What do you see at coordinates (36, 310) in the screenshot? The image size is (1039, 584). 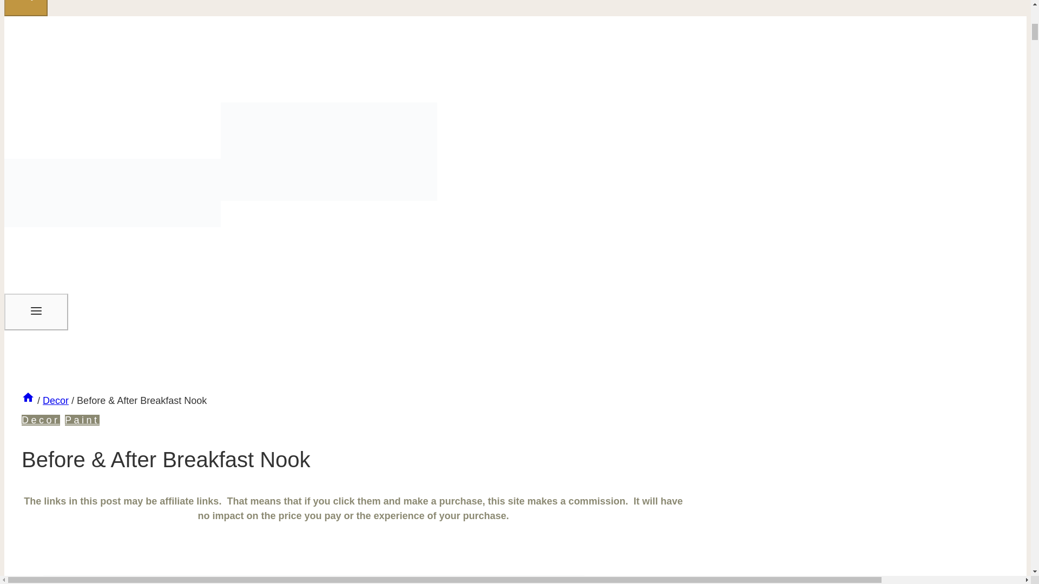 I see `TOGGLE MENU` at bounding box center [36, 310].